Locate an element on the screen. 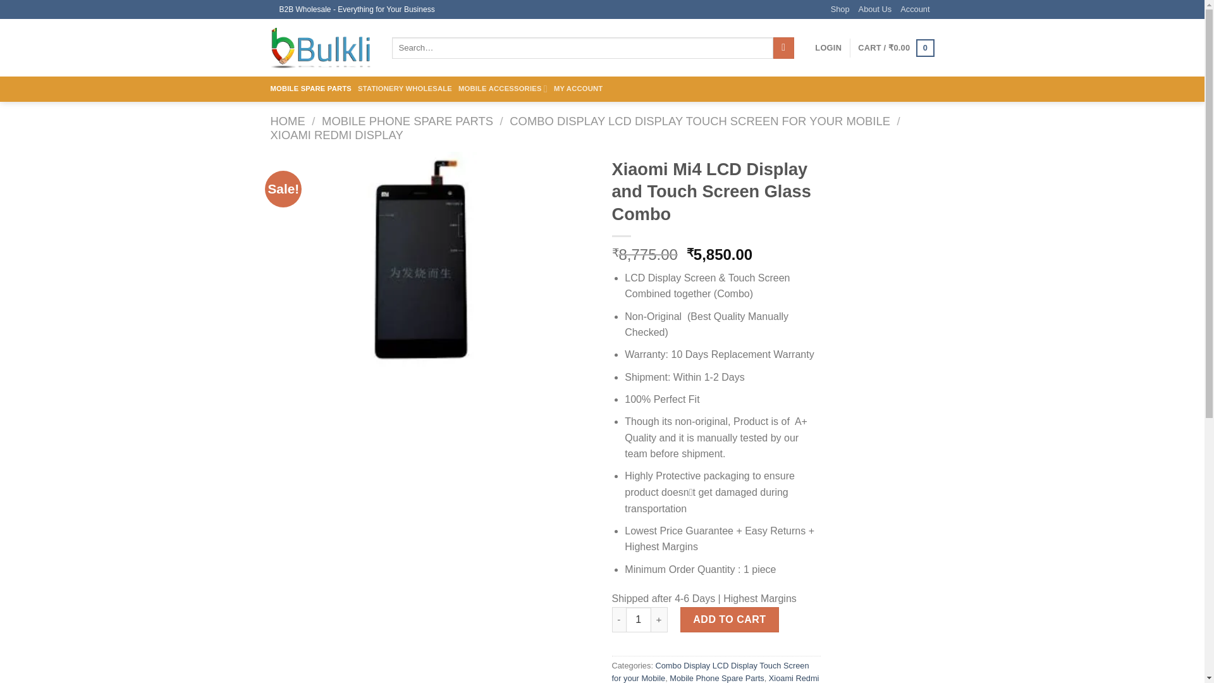 This screenshot has height=683, width=1214. Search is located at coordinates (783, 48).